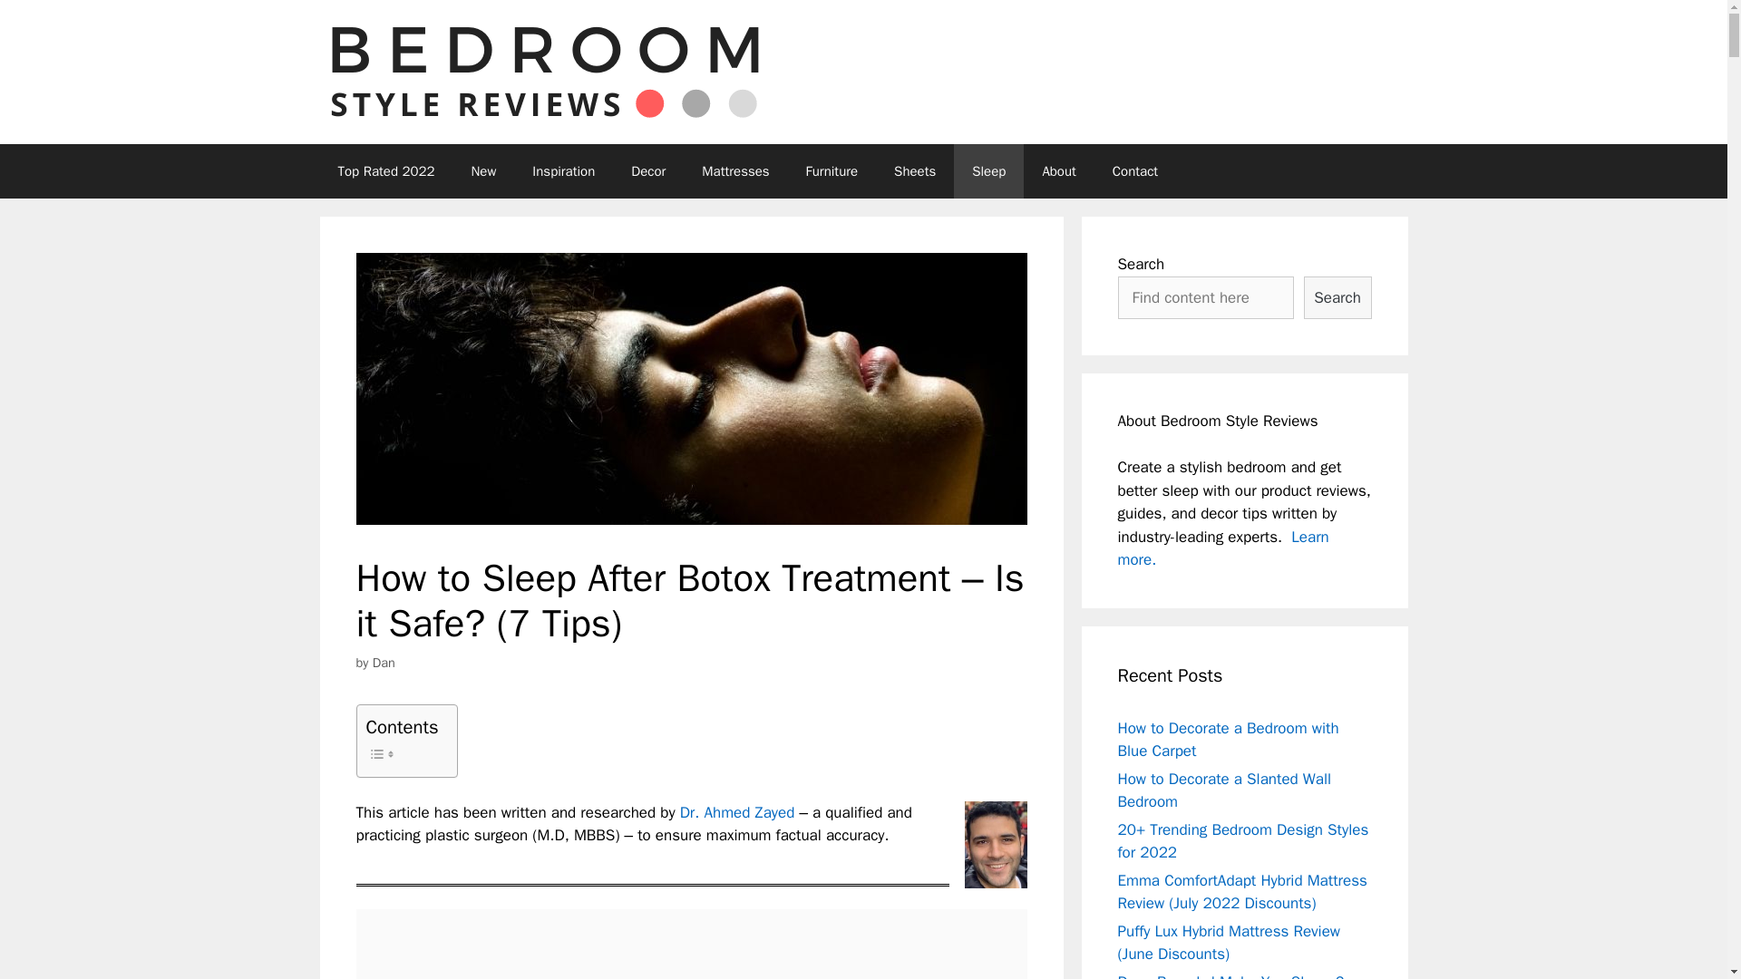 The image size is (1741, 979). What do you see at coordinates (914, 170) in the screenshot?
I see `Sheets` at bounding box center [914, 170].